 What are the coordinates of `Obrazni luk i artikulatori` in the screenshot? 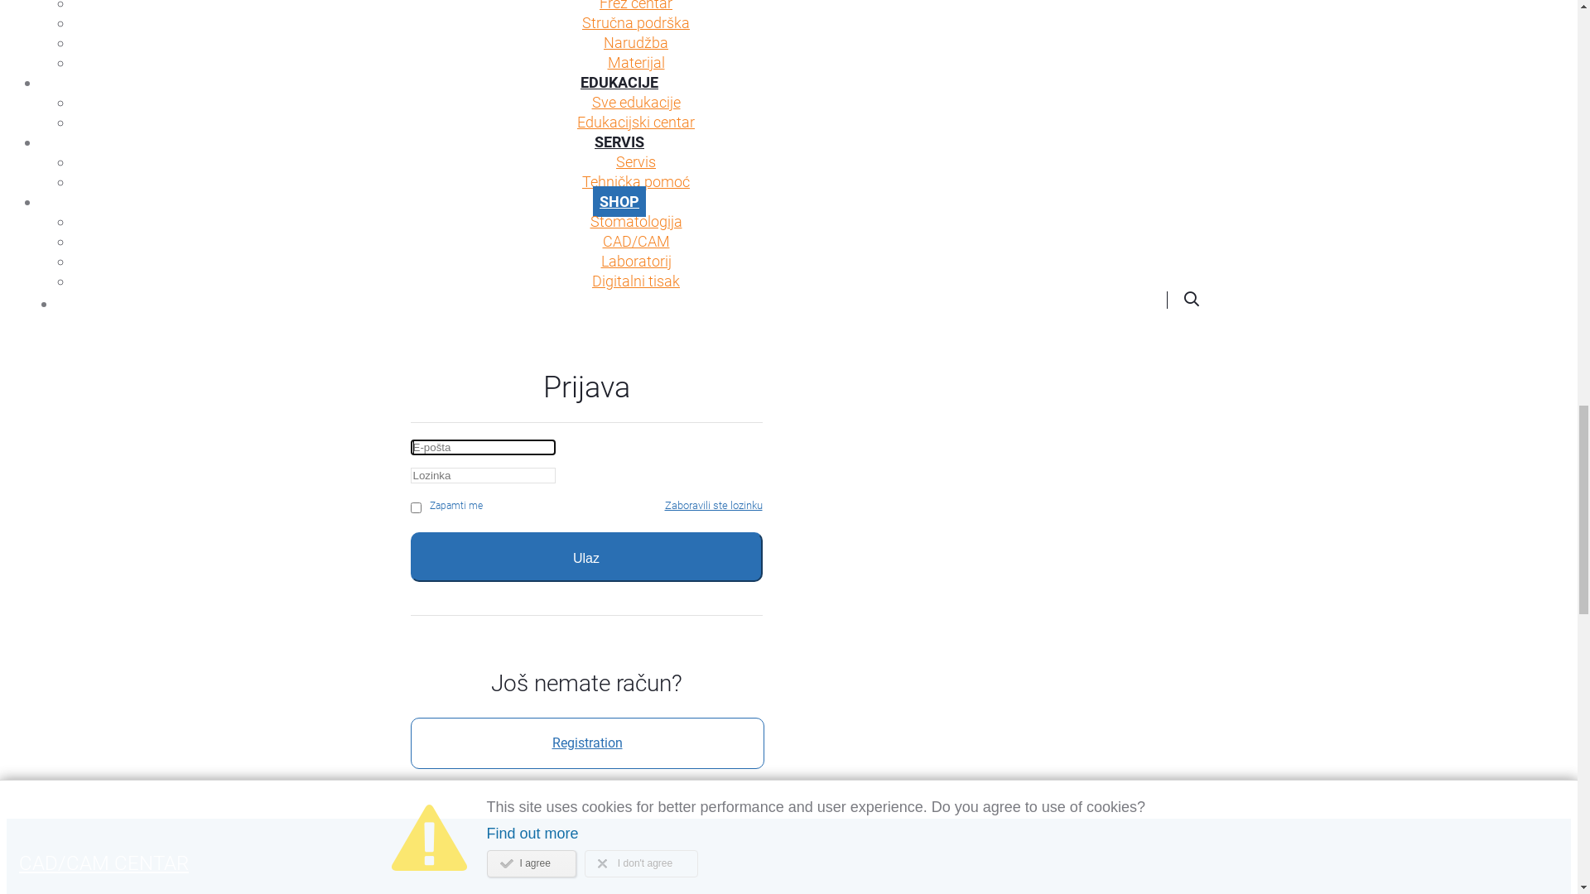 It's located at (636, 695).